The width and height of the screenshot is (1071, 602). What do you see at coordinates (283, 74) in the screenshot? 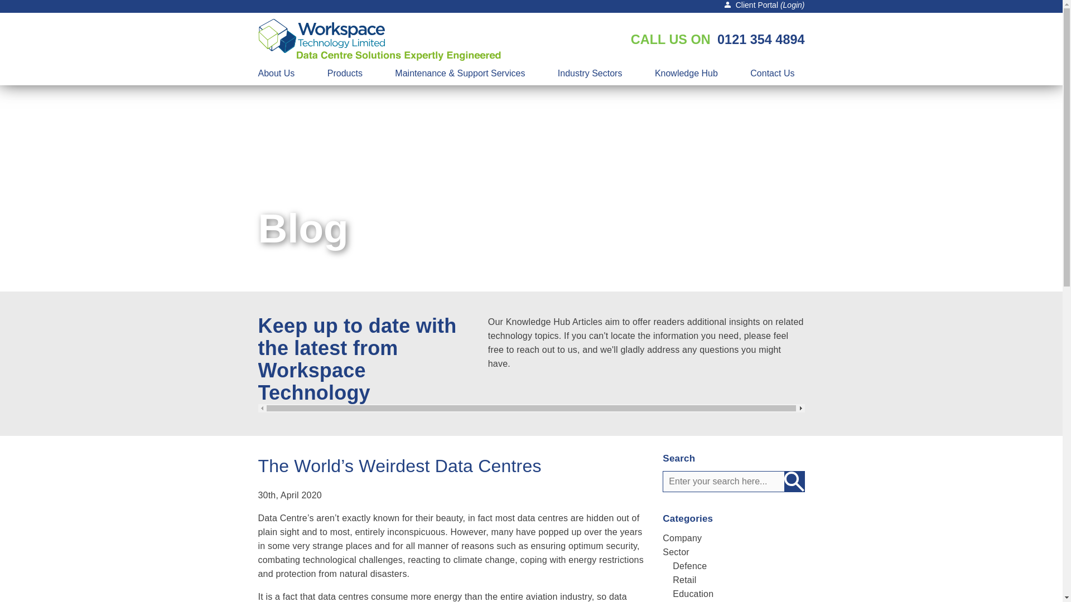
I see `About Us` at bounding box center [283, 74].